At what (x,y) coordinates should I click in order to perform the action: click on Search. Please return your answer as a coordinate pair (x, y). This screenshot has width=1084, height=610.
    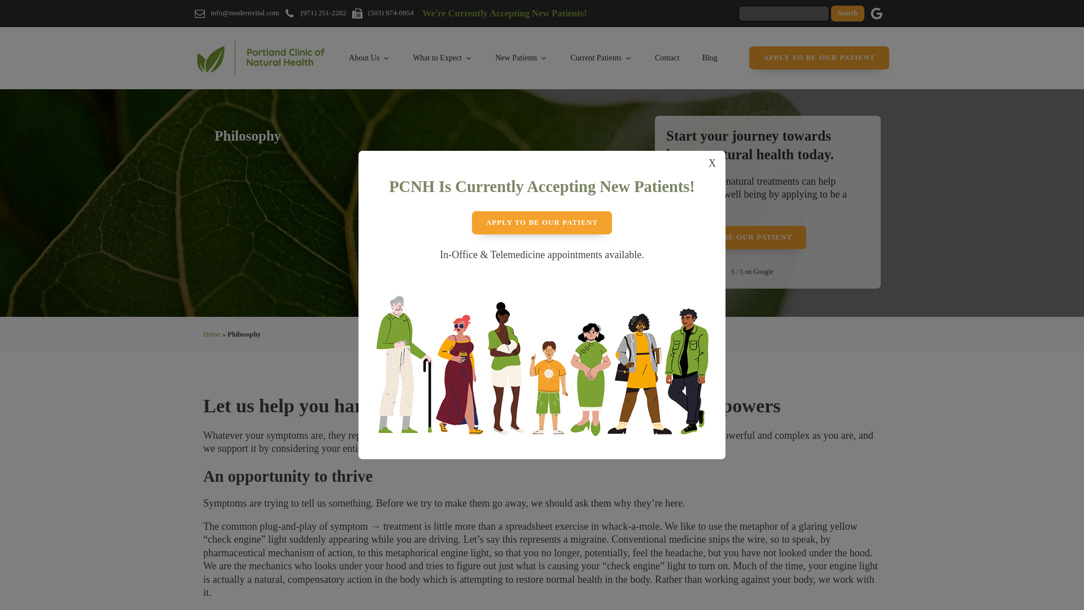
    Looking at the image, I should click on (847, 13).